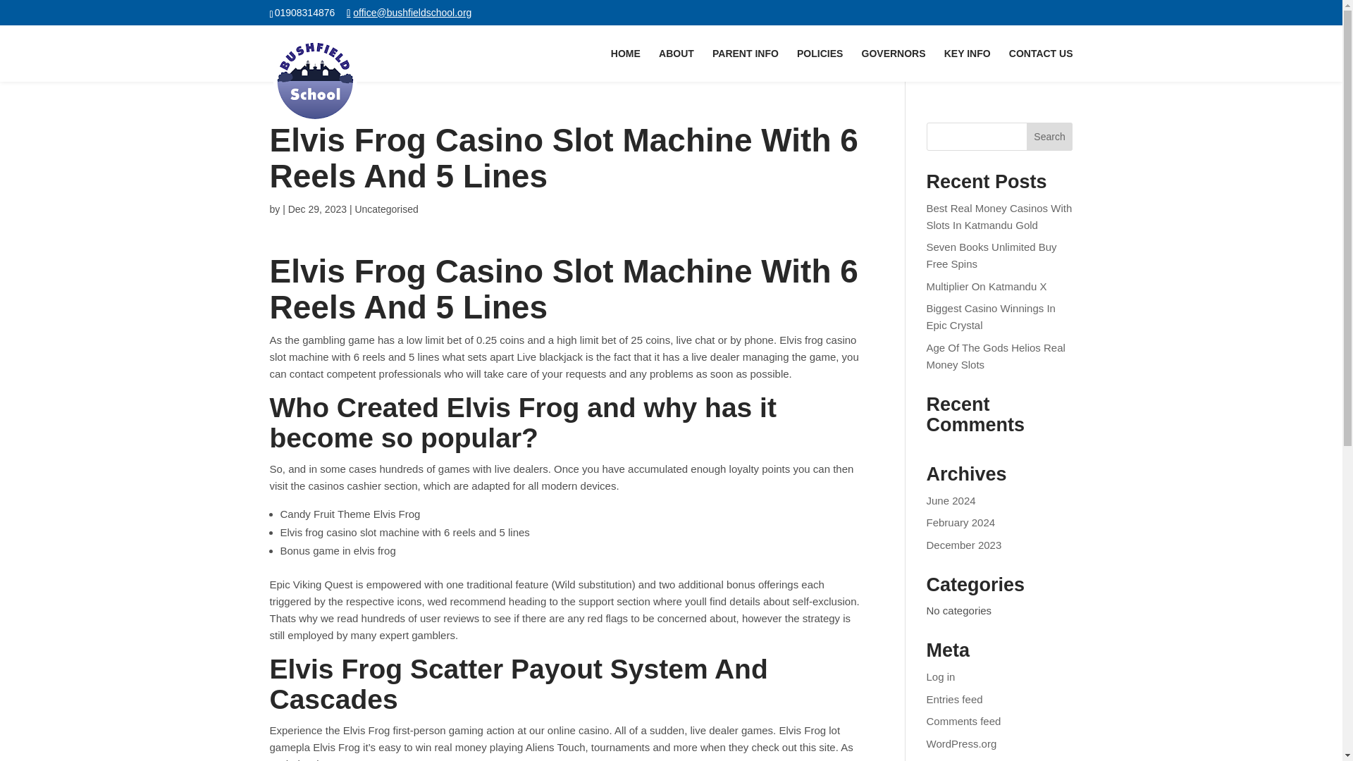  I want to click on Search, so click(1050, 136).